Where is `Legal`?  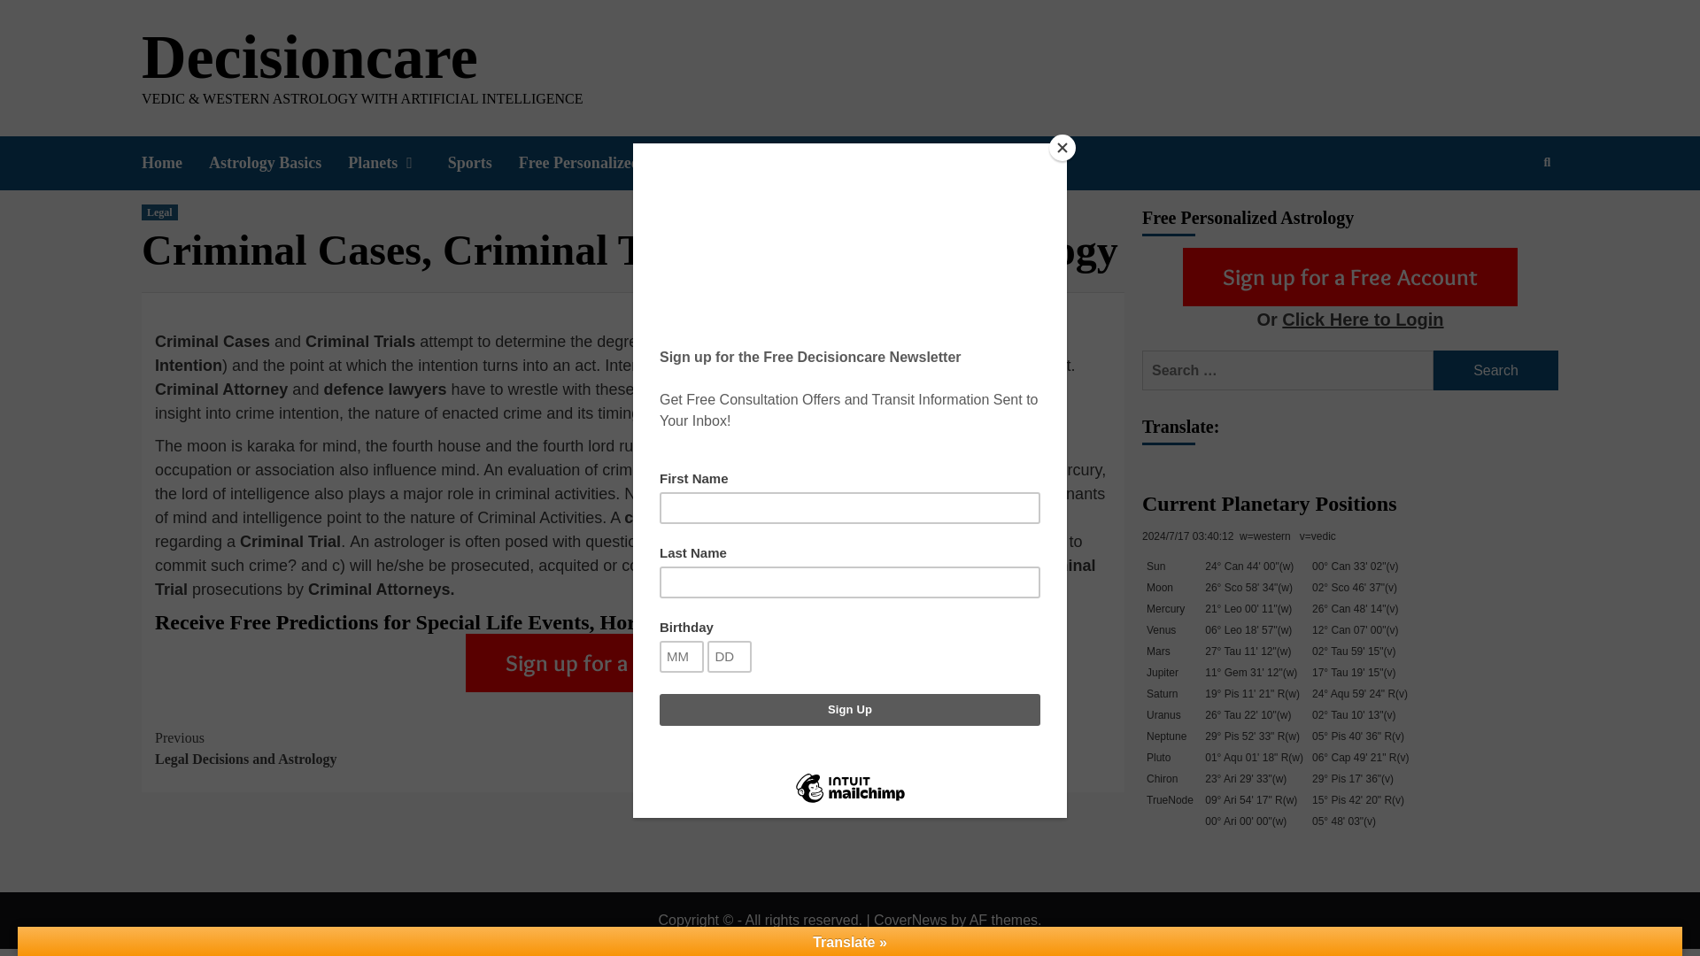
Legal is located at coordinates (159, 212).